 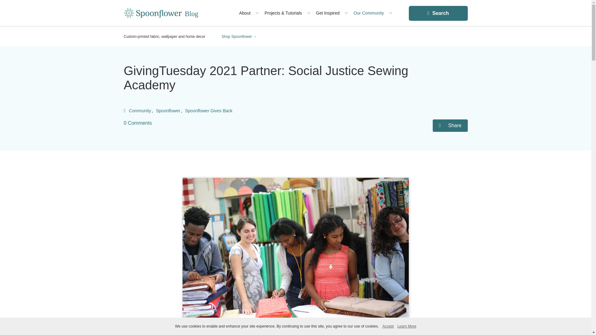 What do you see at coordinates (138, 123) in the screenshot?
I see `0 Comments` at bounding box center [138, 123].